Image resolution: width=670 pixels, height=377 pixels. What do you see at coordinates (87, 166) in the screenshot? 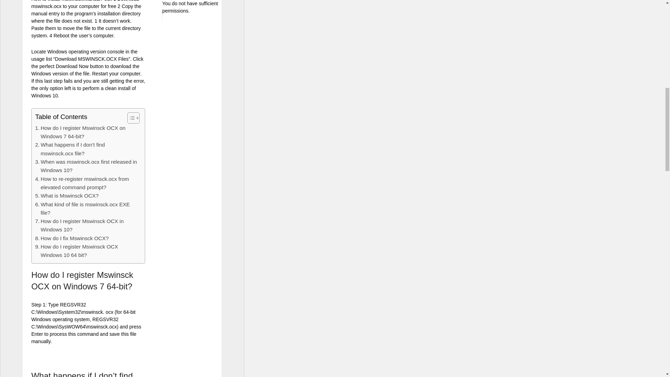
I see `When was mswinsck.ocx first released in Windows 10?` at bounding box center [87, 166].